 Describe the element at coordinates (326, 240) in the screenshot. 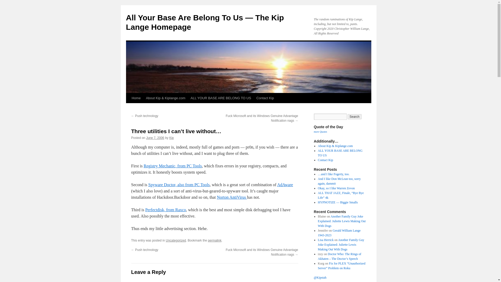

I see `Lisa Herrick` at that location.